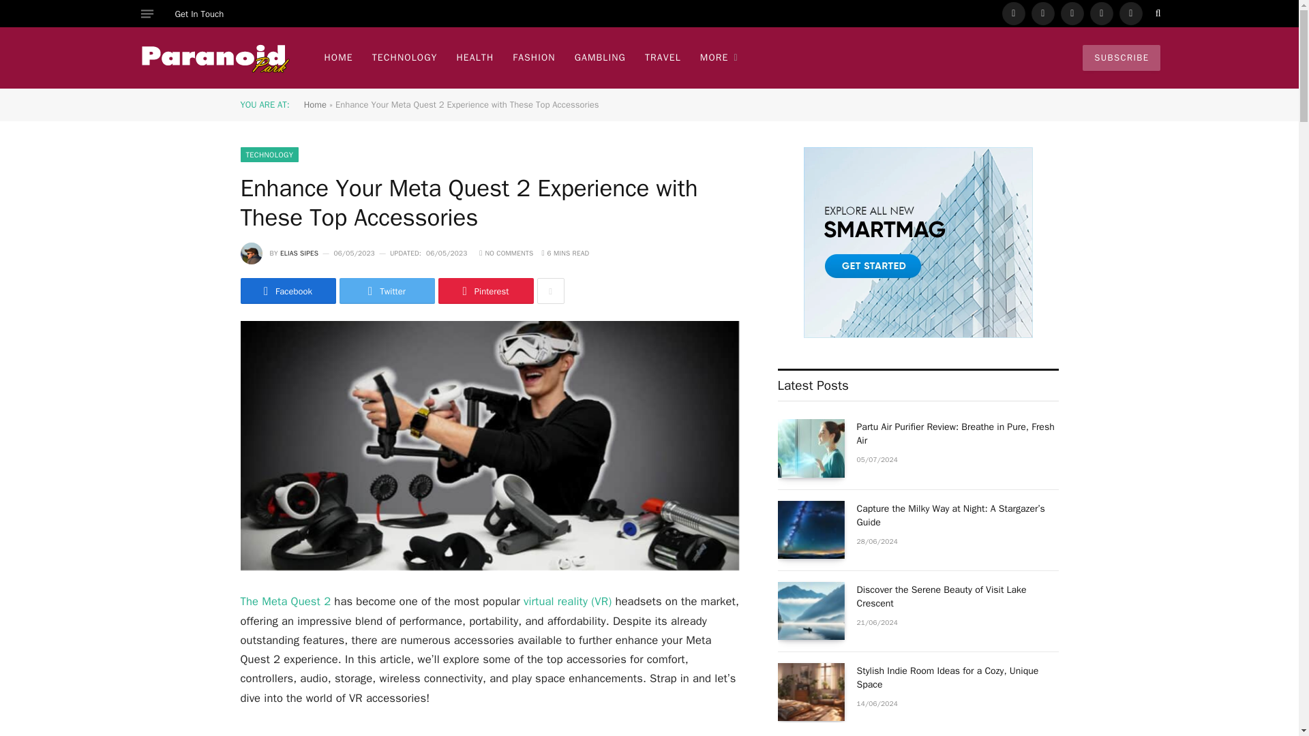  I want to click on Pinterest, so click(1102, 14).